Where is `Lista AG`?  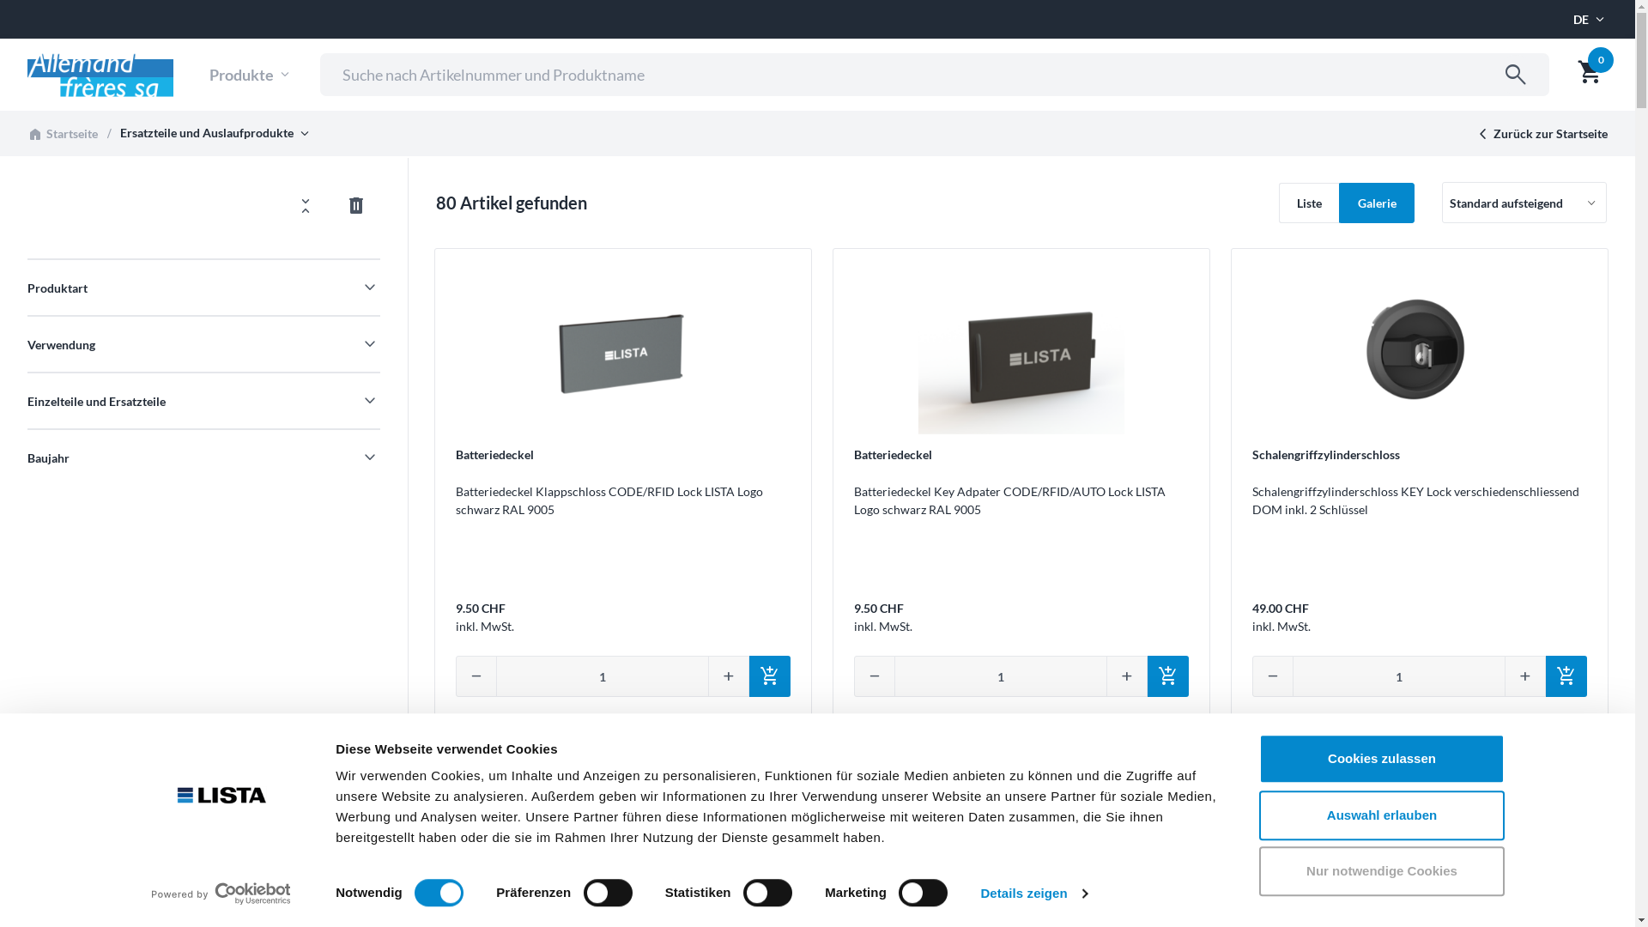
Lista AG is located at coordinates (100, 75).